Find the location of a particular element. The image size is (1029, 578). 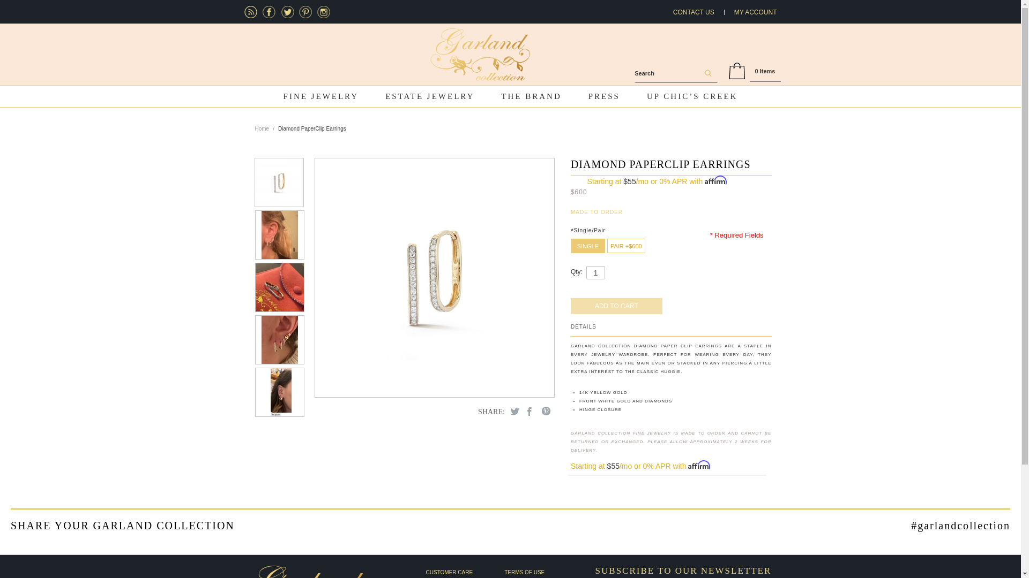

Diamond PaperClip Earrings is located at coordinates (280, 234).